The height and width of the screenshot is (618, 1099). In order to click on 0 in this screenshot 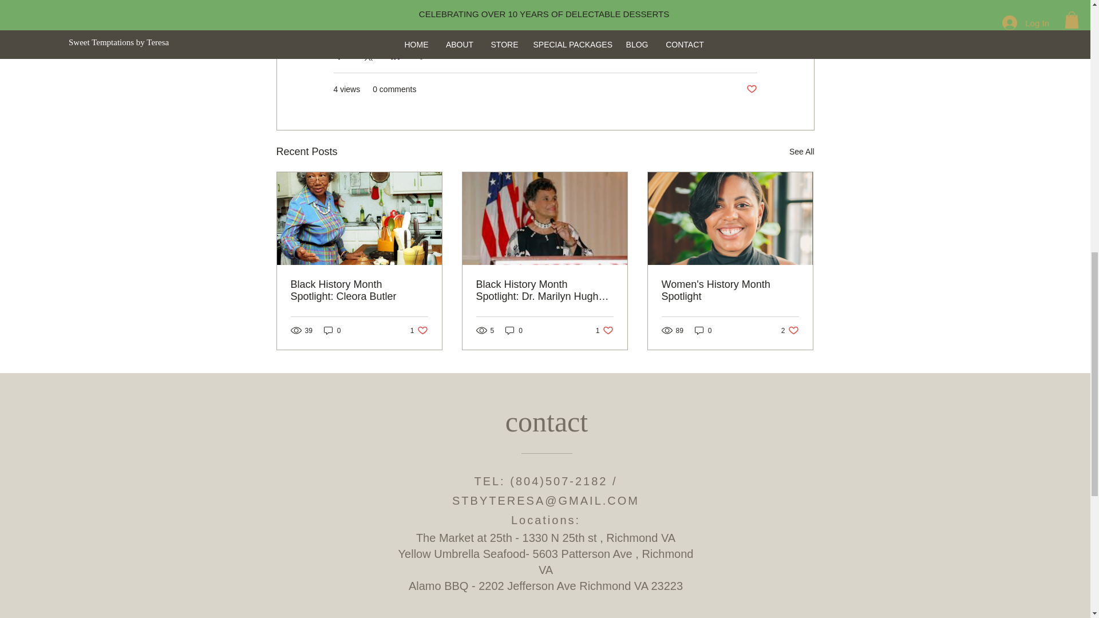, I will do `click(332, 331)`.